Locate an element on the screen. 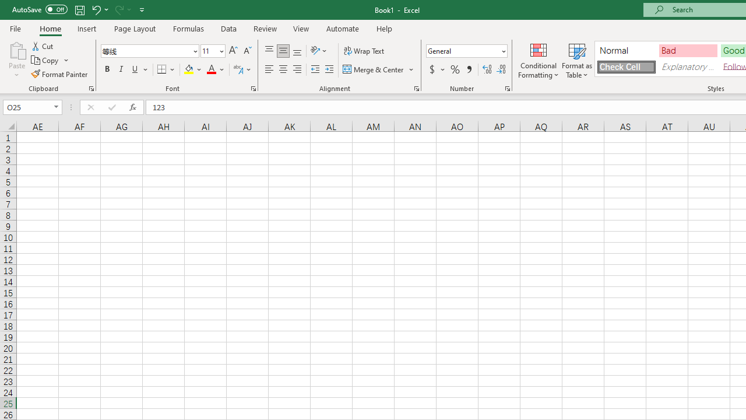 This screenshot has height=420, width=746. Font Color is located at coordinates (216, 70).